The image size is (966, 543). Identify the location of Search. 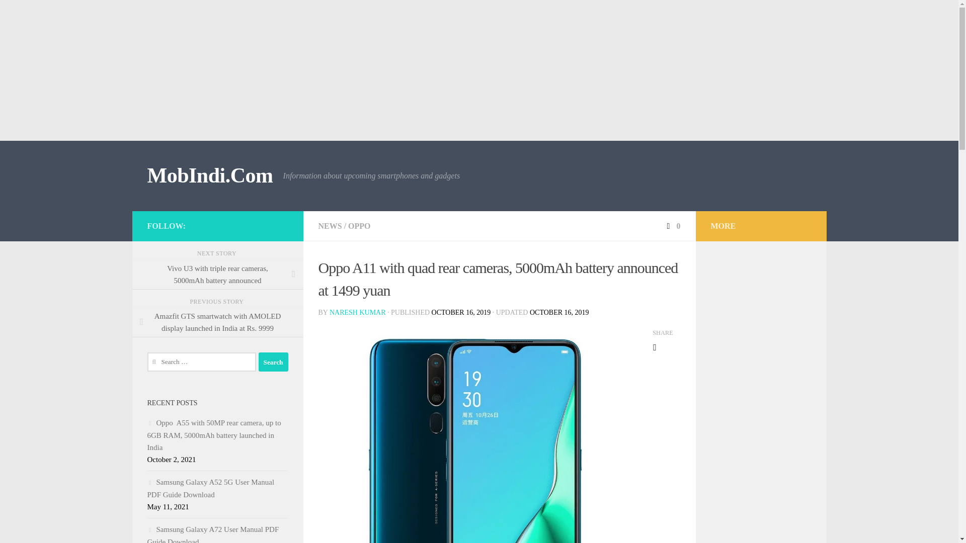
(273, 361).